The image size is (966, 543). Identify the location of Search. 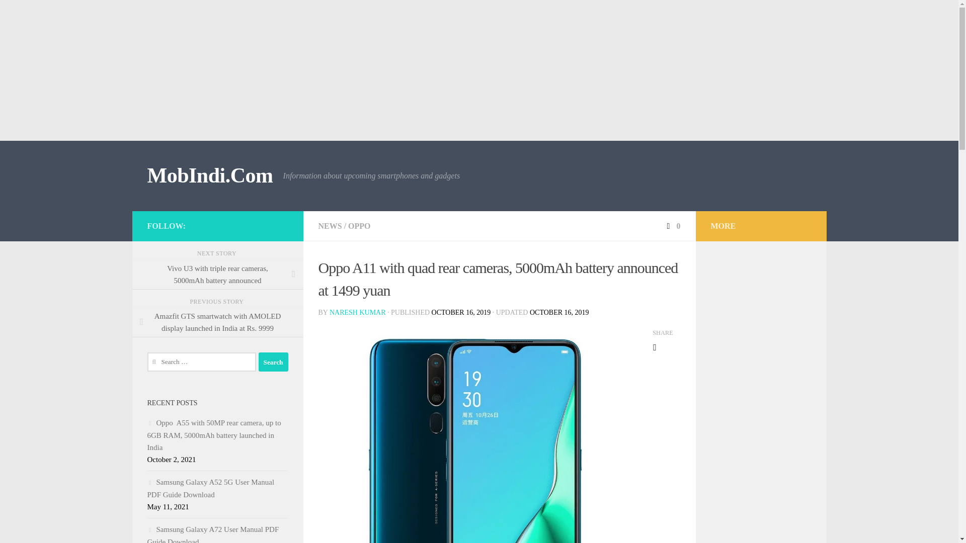
(273, 361).